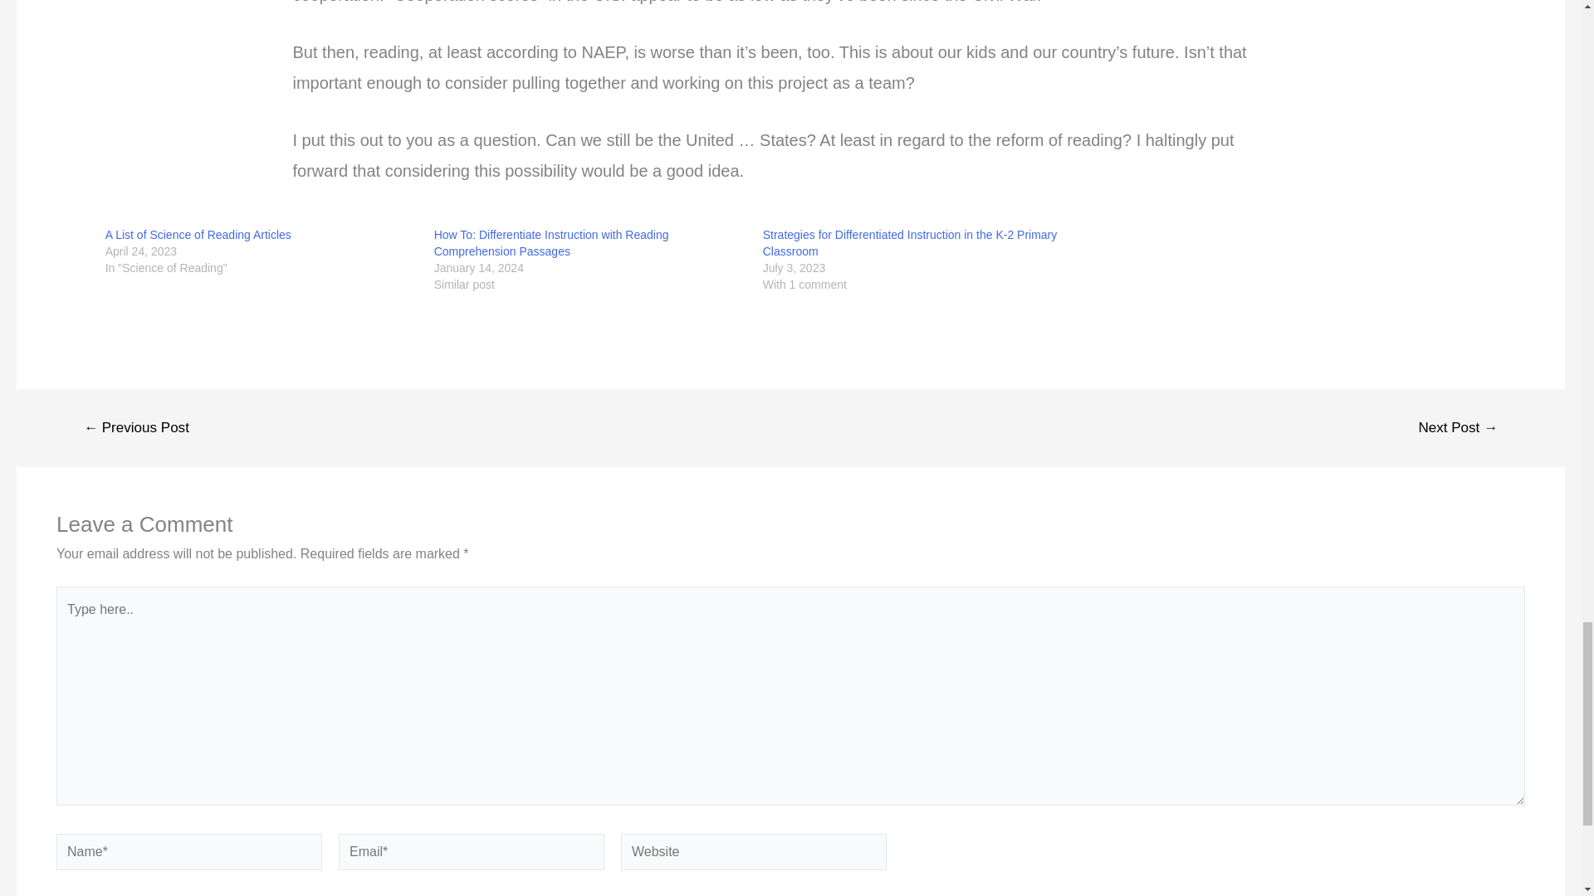 The image size is (1594, 896). What do you see at coordinates (198, 234) in the screenshot?
I see `A List of Science of Reading Articles` at bounding box center [198, 234].